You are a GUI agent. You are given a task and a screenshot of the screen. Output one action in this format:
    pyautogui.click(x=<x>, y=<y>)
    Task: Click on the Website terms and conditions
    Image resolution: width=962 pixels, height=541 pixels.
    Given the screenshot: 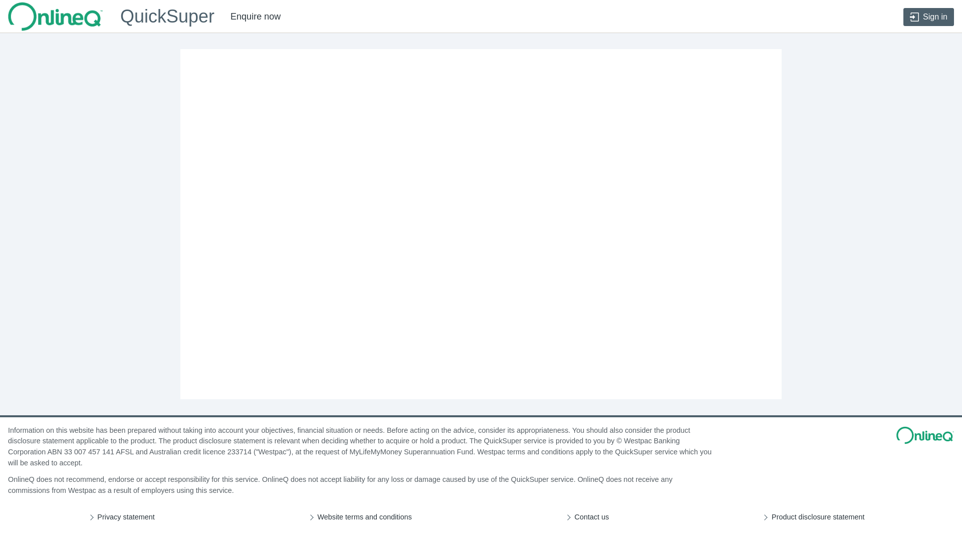 What is the action you would take?
    pyautogui.click(x=365, y=517)
    